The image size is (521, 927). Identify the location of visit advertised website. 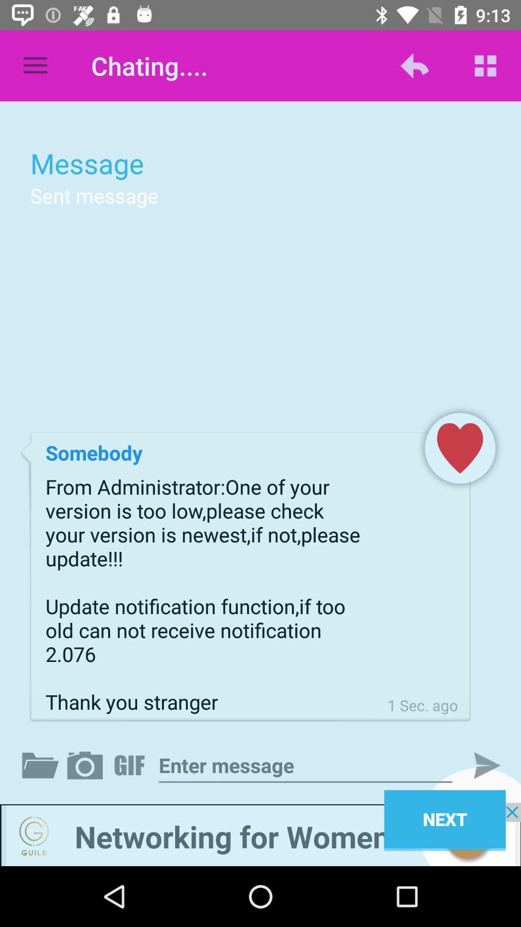
(260, 834).